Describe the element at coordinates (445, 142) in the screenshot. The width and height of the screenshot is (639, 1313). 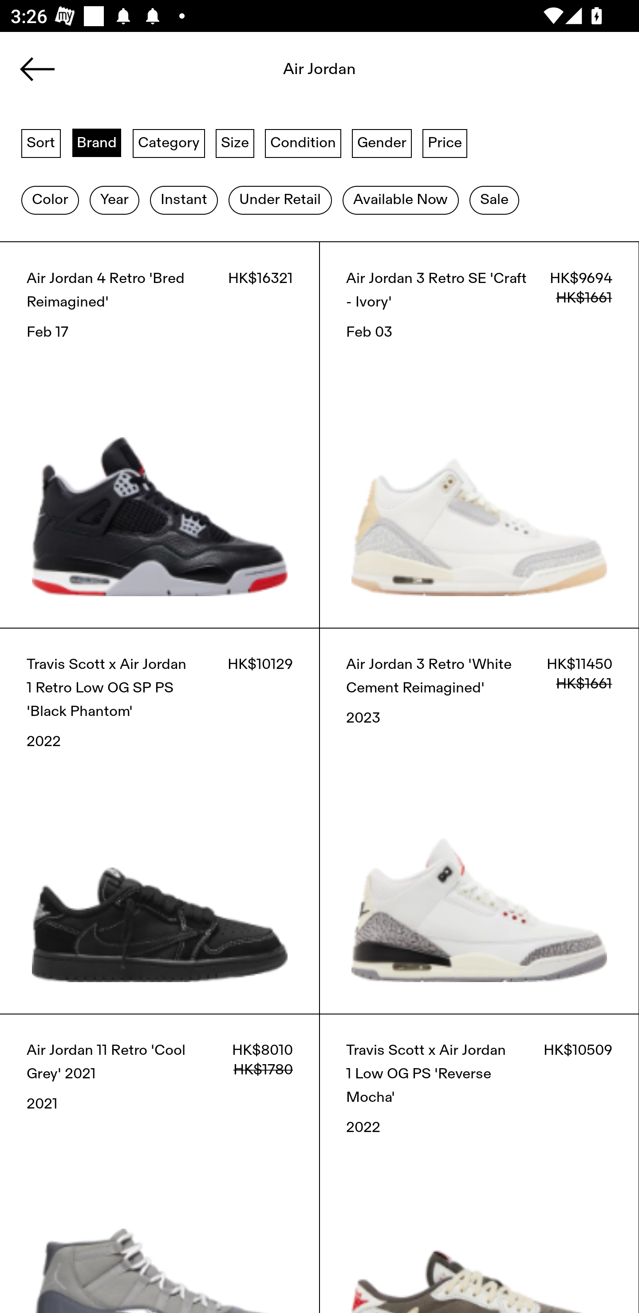
I see `Price` at that location.